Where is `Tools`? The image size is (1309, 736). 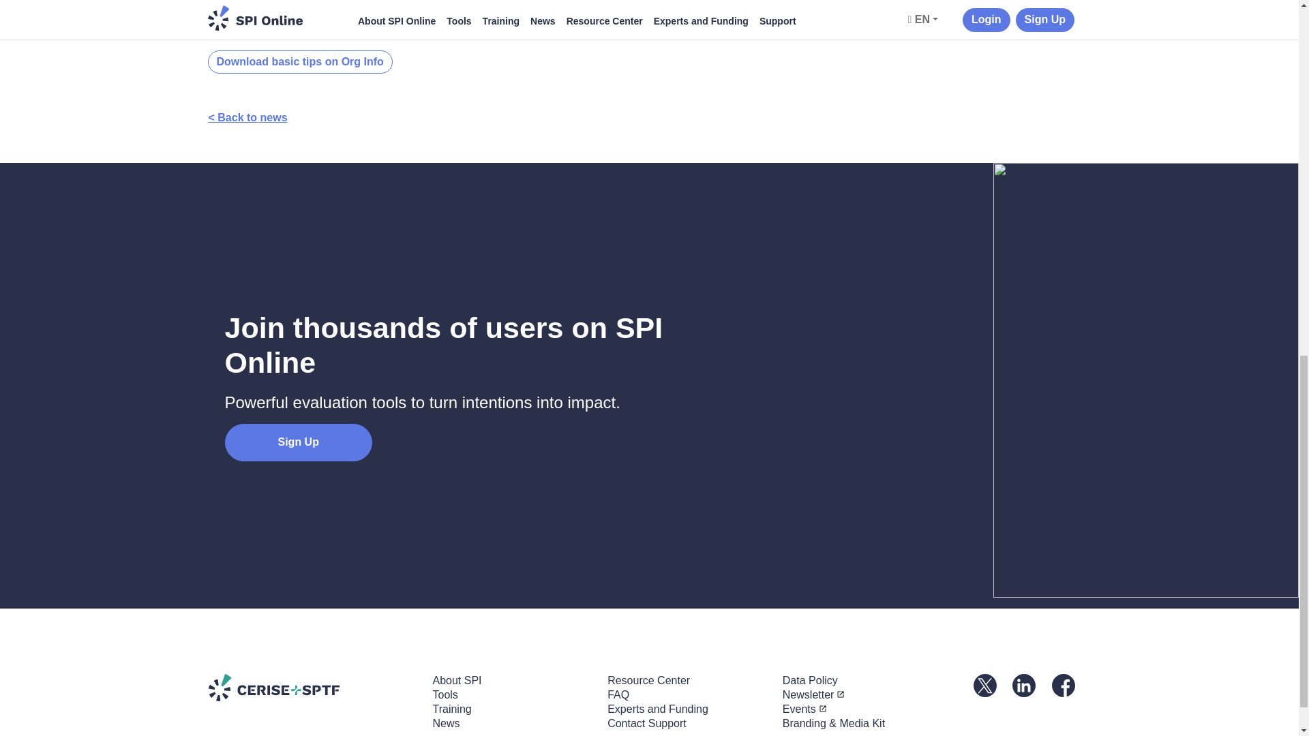
Tools is located at coordinates (445, 694).